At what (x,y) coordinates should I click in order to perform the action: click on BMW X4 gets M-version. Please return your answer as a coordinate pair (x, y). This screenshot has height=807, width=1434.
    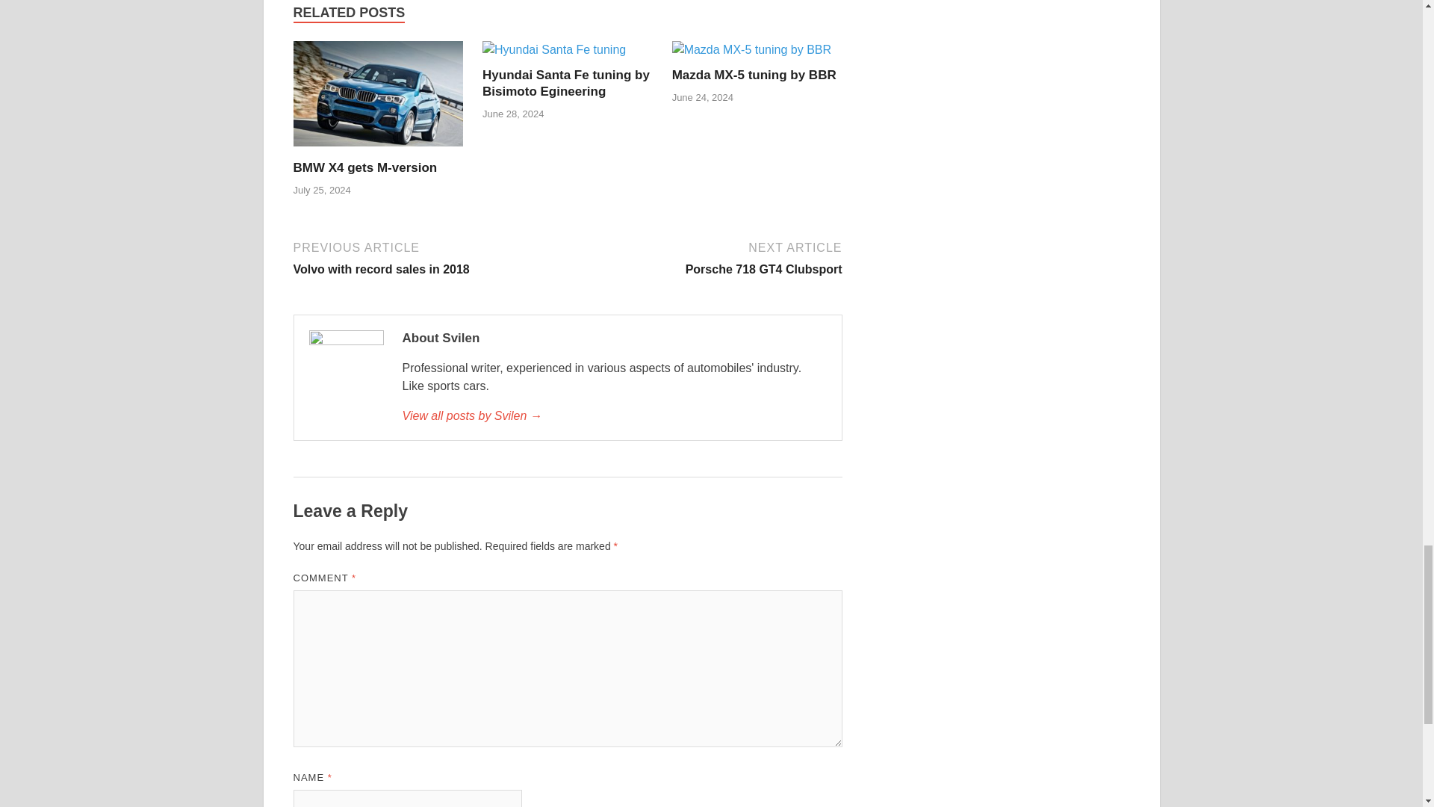
    Looking at the image, I should click on (378, 150).